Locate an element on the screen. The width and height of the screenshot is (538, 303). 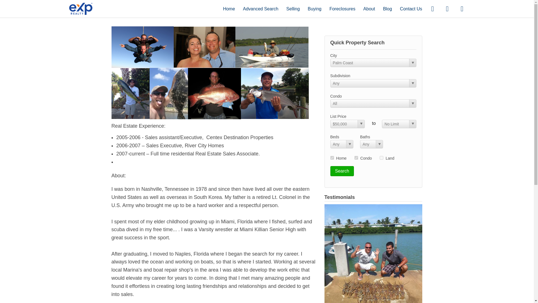
Buying is located at coordinates (314, 8).